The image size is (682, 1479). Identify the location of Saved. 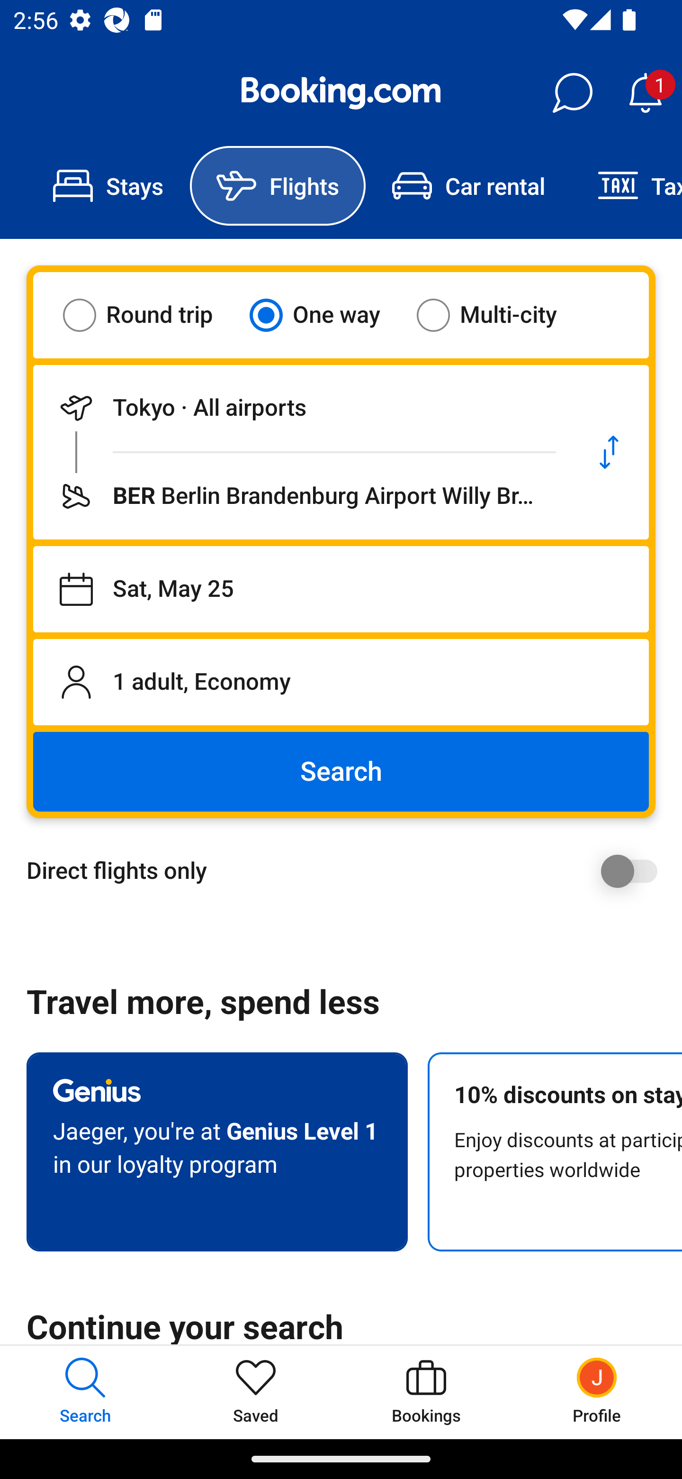
(256, 1392).